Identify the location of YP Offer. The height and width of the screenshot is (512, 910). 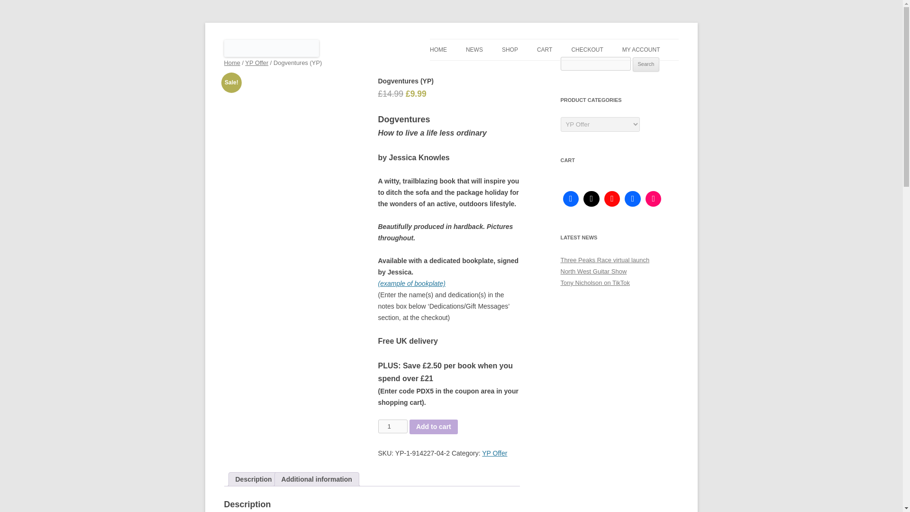
(494, 453).